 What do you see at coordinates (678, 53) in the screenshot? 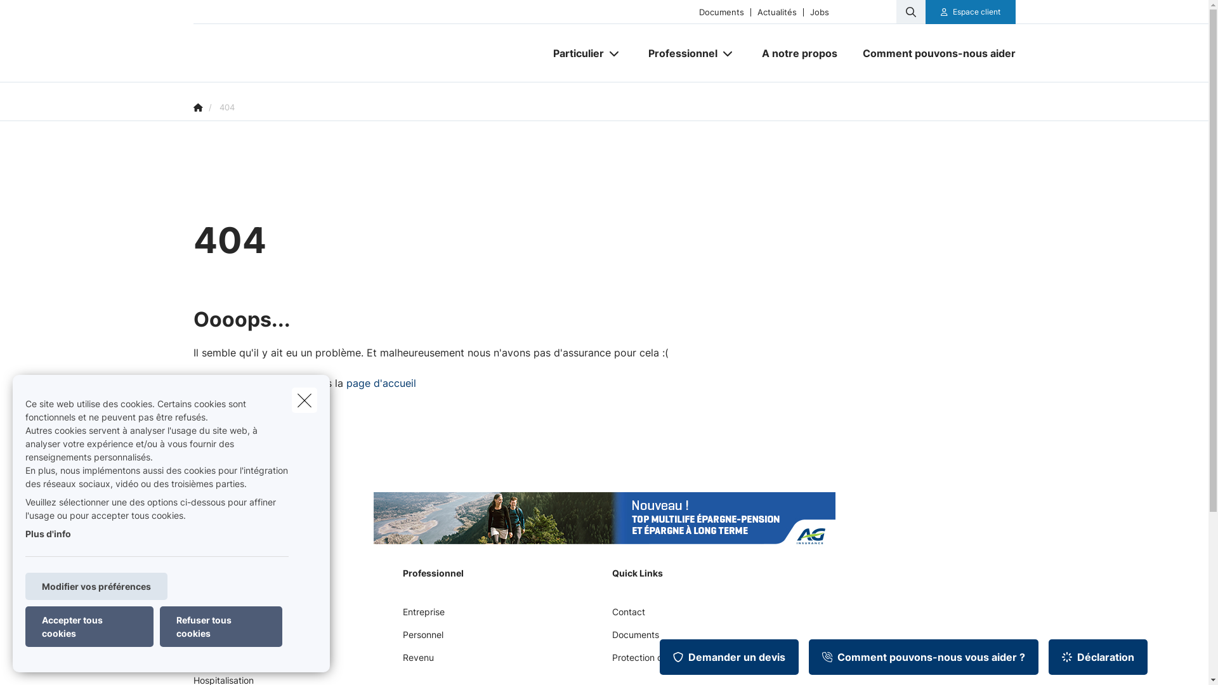
I see `Professionnel` at bounding box center [678, 53].